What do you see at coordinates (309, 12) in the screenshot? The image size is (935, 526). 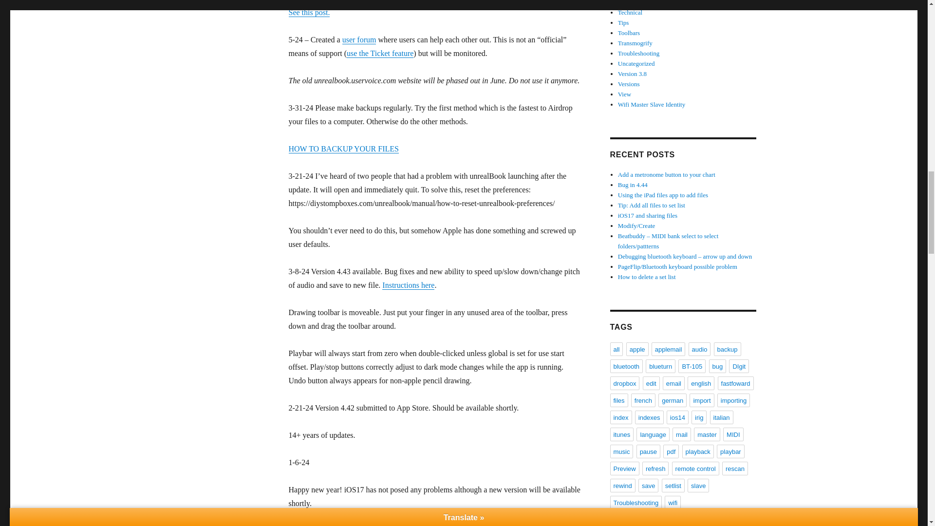 I see `See this post.` at bounding box center [309, 12].